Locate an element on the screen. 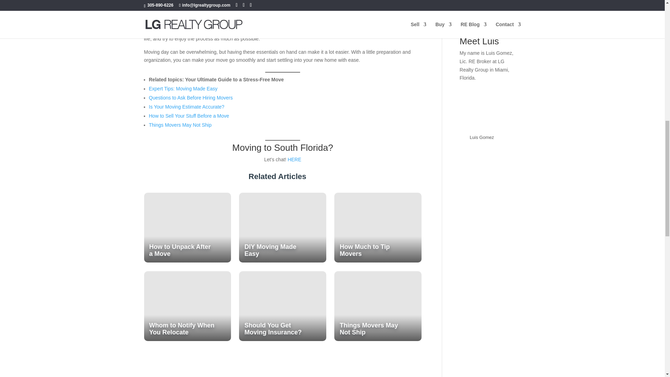  Should You Get Moving Insurance? is located at coordinates (282, 306).